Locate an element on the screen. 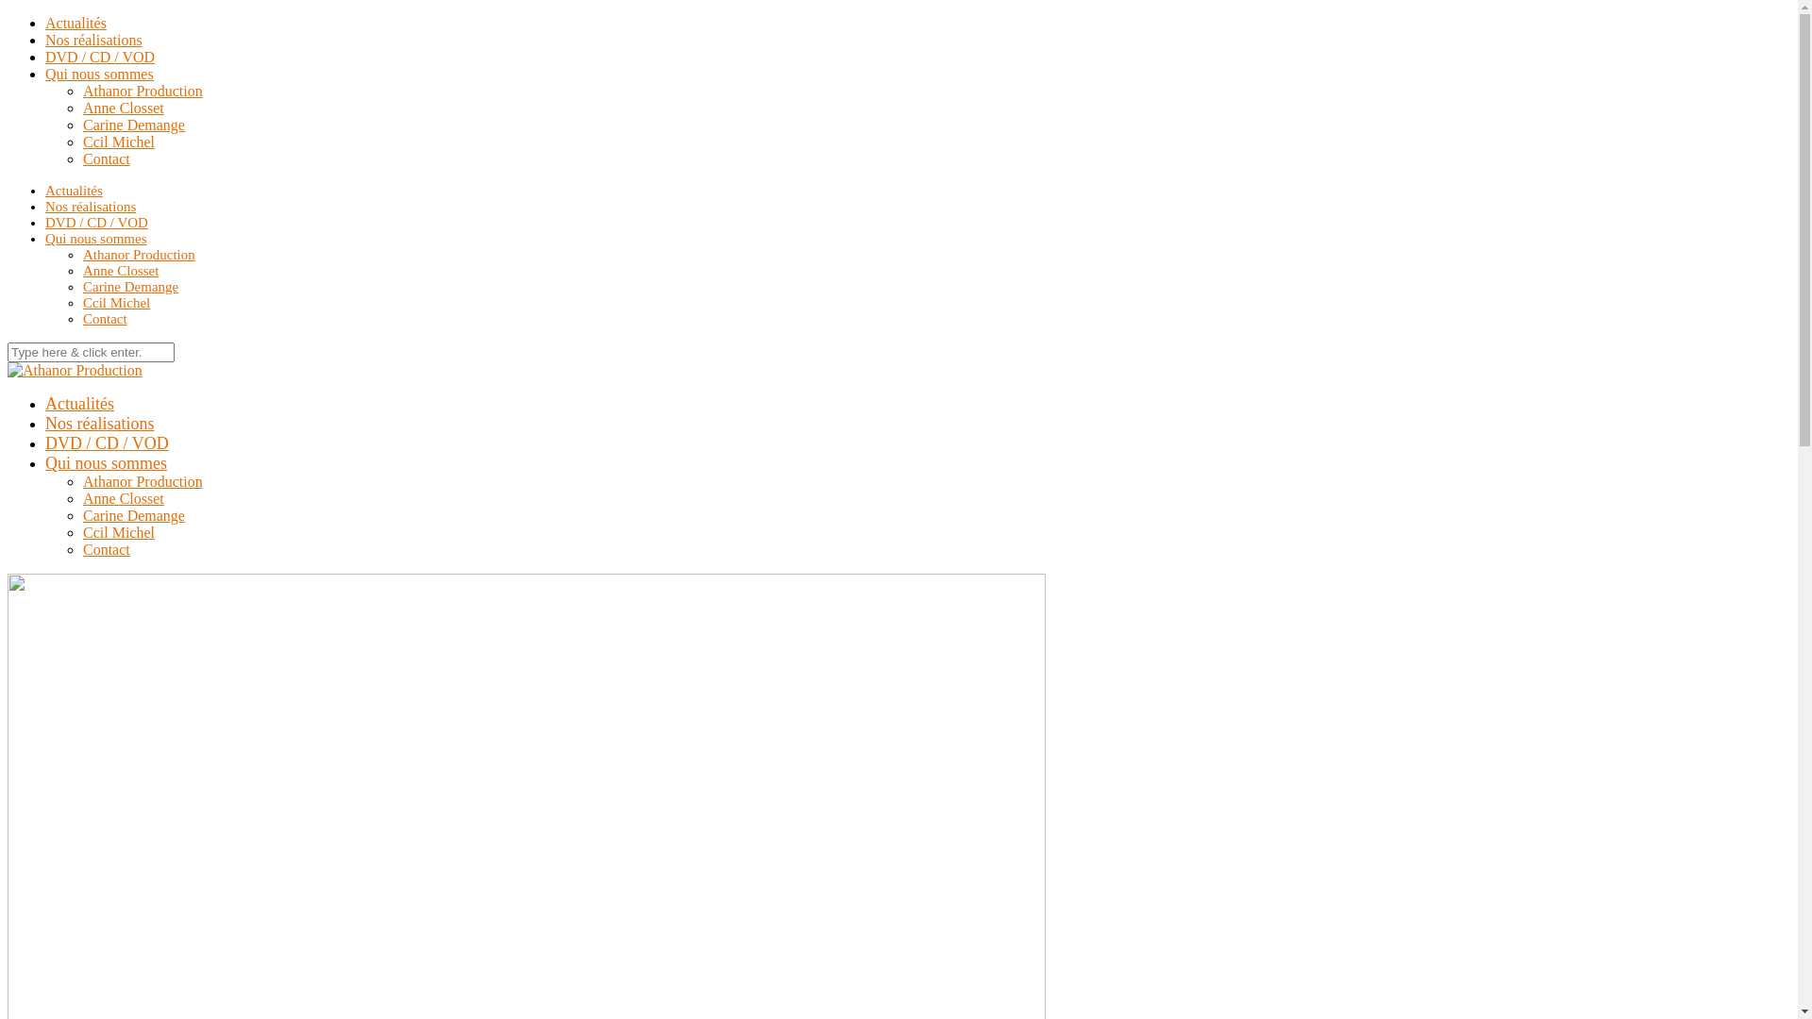 The height and width of the screenshot is (1019, 1812). DVD / CD / VOD is located at coordinates (96, 223).